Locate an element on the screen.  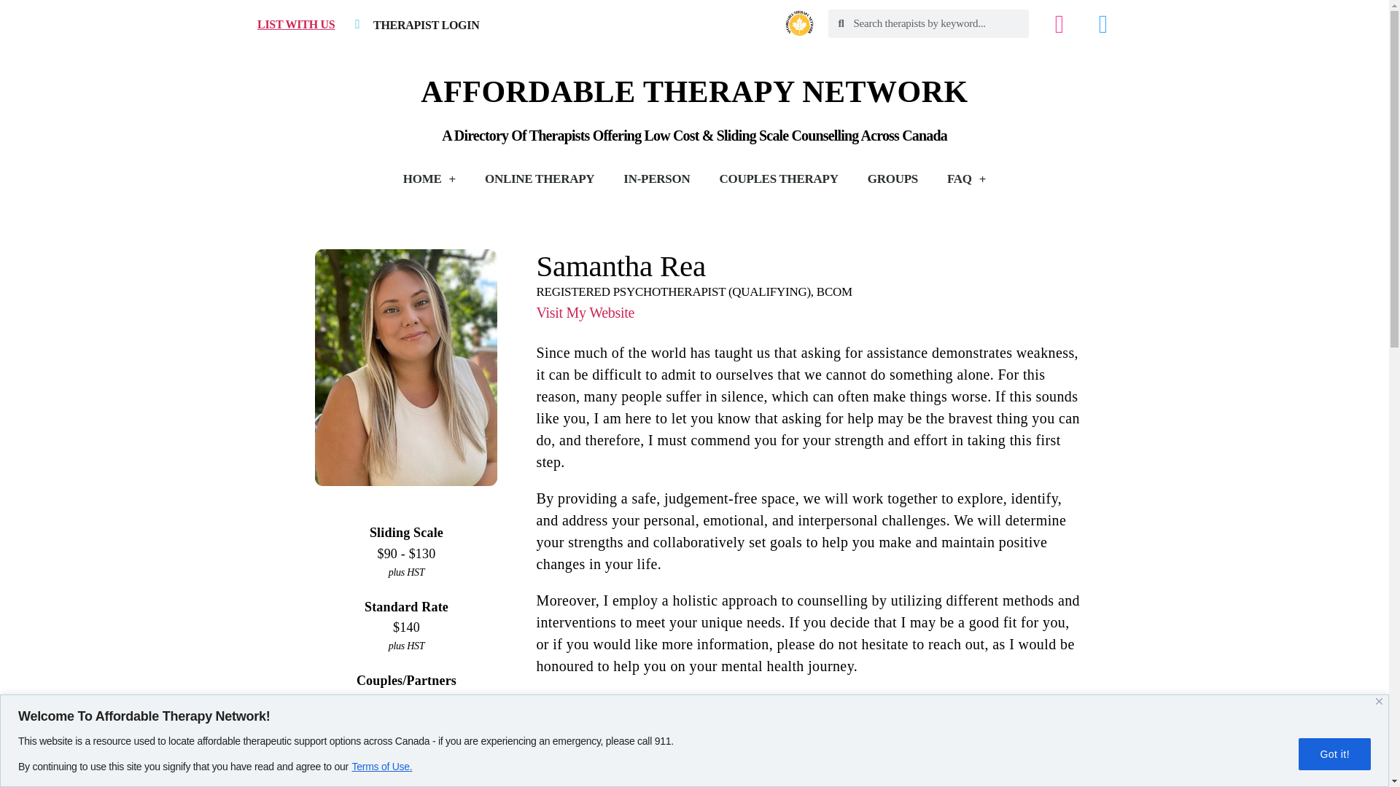
FAQ is located at coordinates (966, 179).